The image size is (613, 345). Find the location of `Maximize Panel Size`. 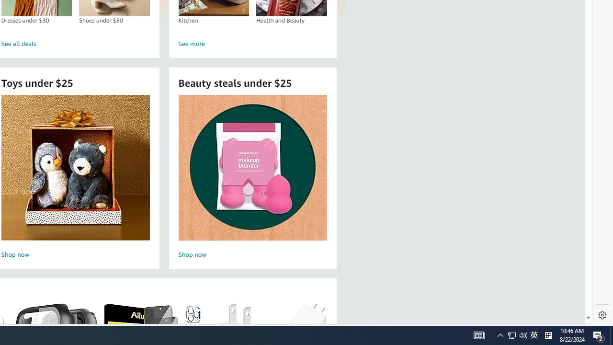

Maximize Panel Size is located at coordinates (589, 109).